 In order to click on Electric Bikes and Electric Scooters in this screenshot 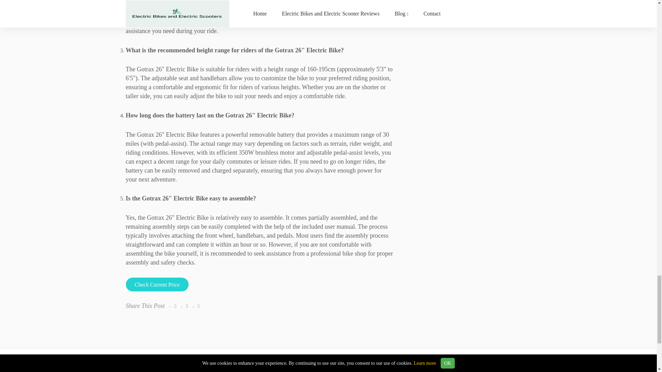, I will do `click(188, 371)`.